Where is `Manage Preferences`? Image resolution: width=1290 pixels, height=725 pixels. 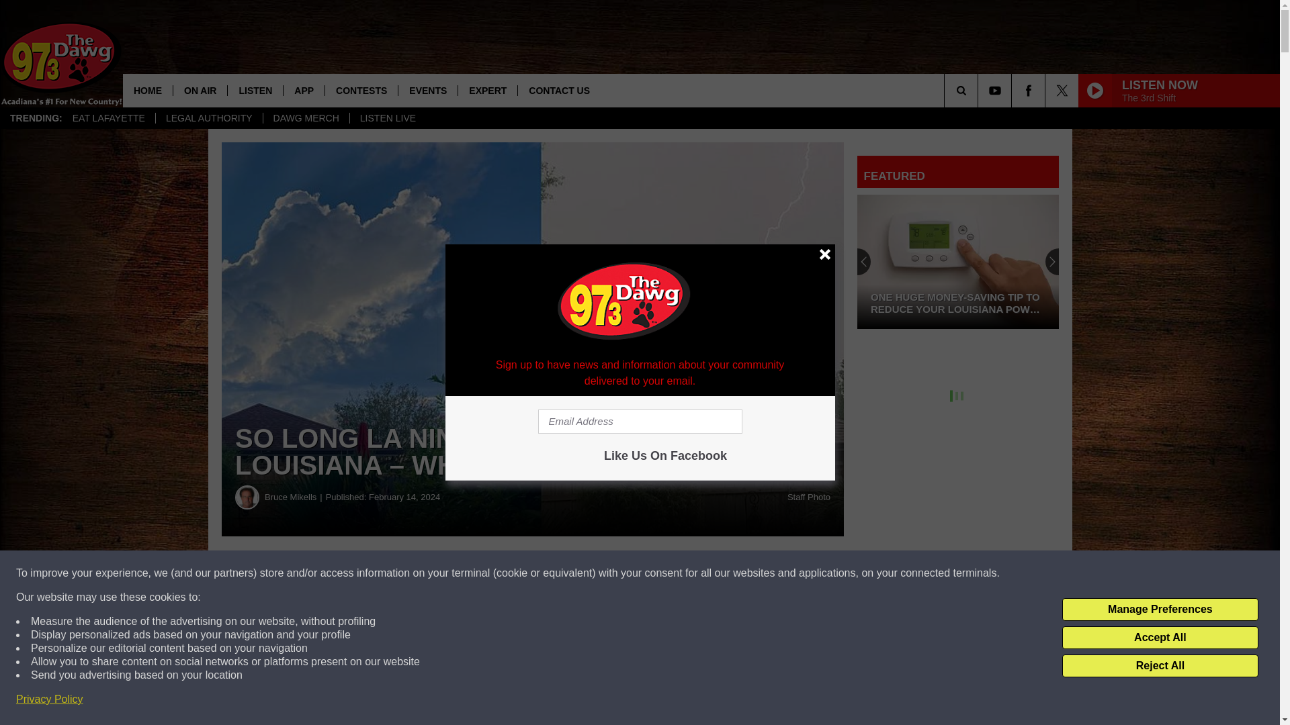 Manage Preferences is located at coordinates (1160, 610).